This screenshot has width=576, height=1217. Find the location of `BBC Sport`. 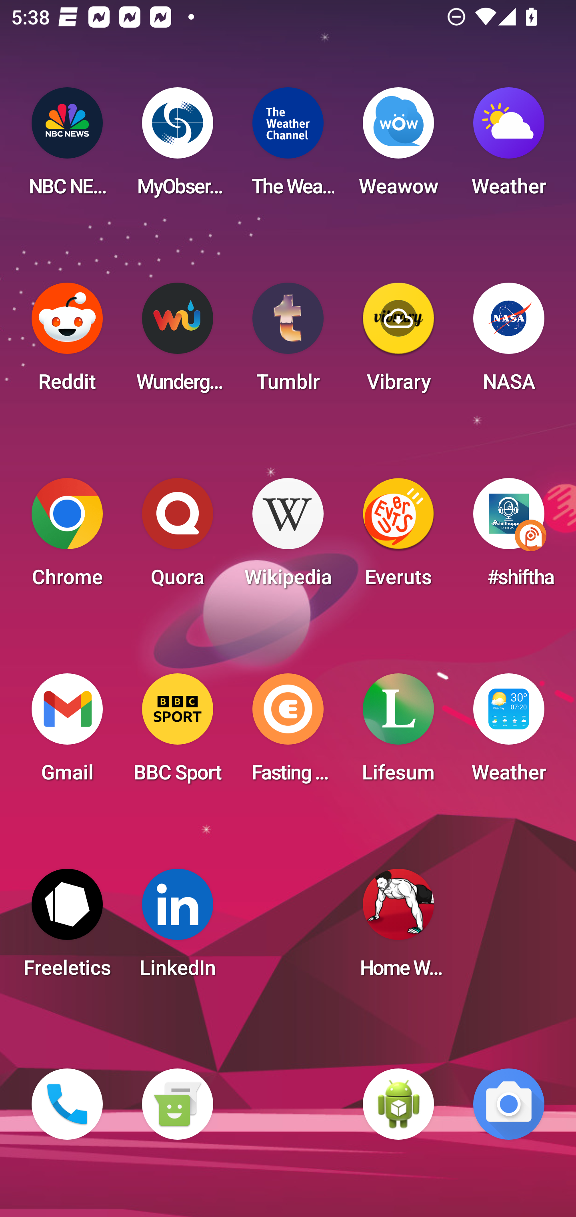

BBC Sport is located at coordinates (177, 733).